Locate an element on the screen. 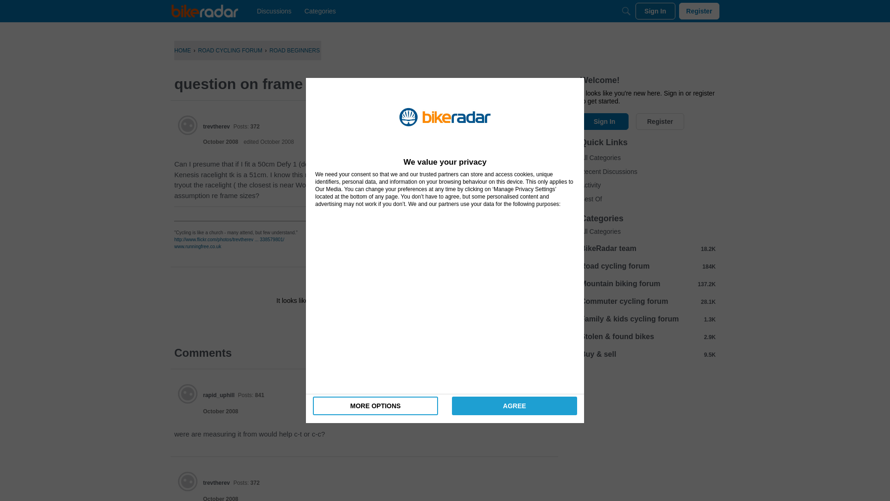  ROAD CYCLING FORUM is located at coordinates (230, 50).